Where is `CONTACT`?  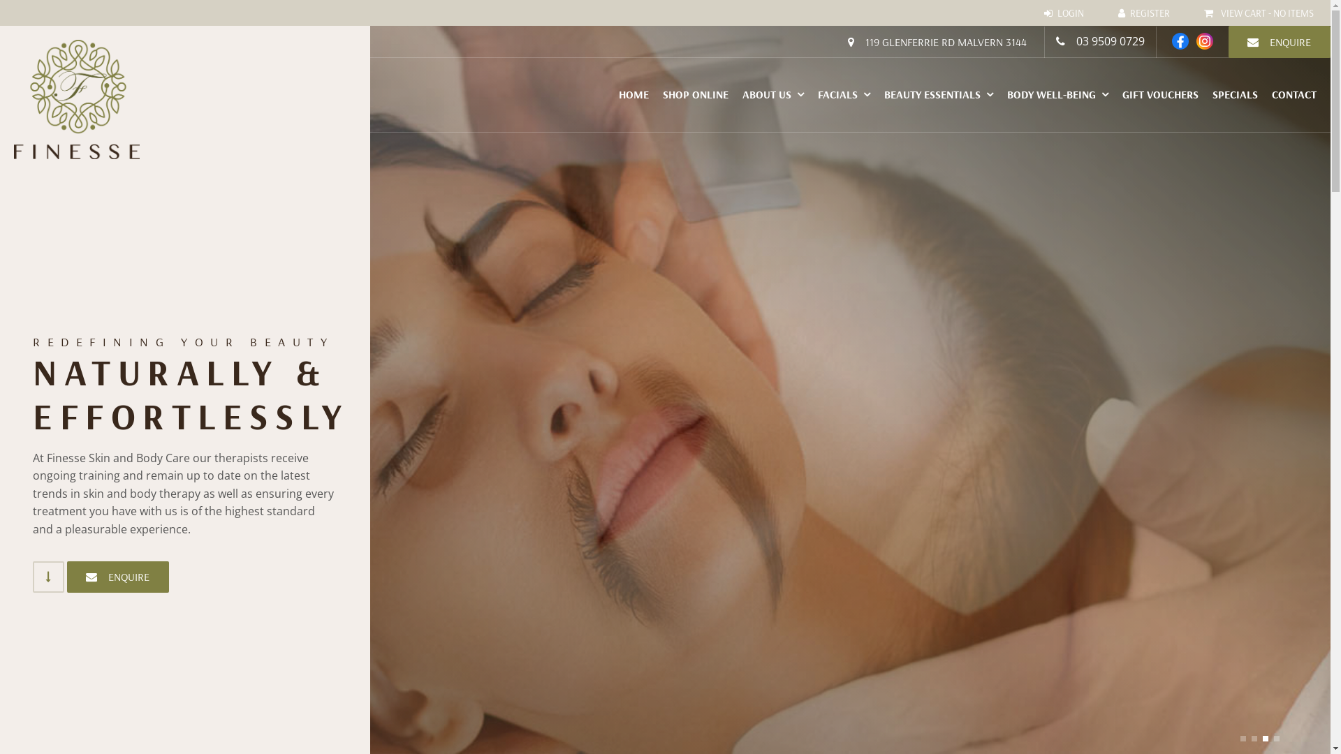
CONTACT is located at coordinates (1294, 95).